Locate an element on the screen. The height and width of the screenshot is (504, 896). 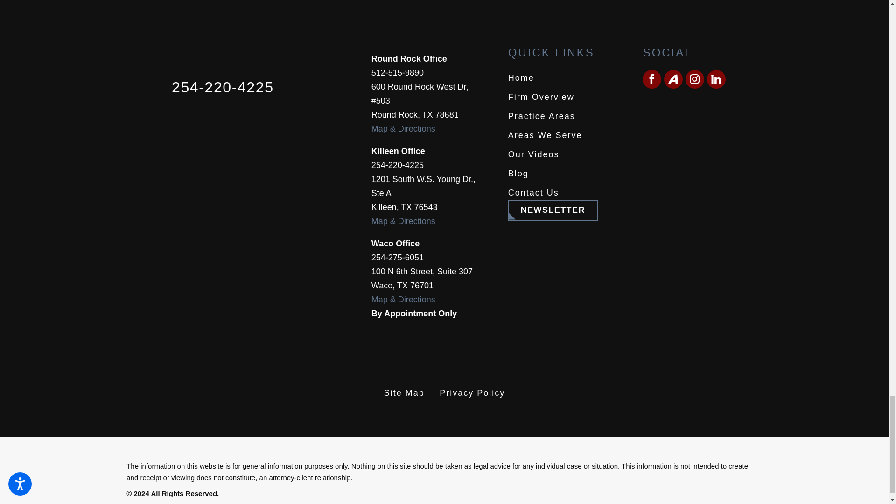
Instagram is located at coordinates (694, 79).